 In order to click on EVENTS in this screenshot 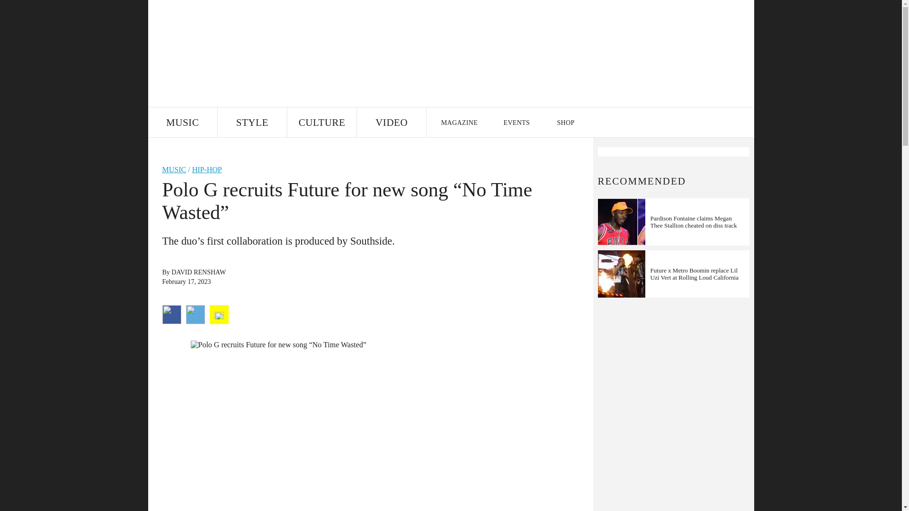, I will do `click(517, 122)`.